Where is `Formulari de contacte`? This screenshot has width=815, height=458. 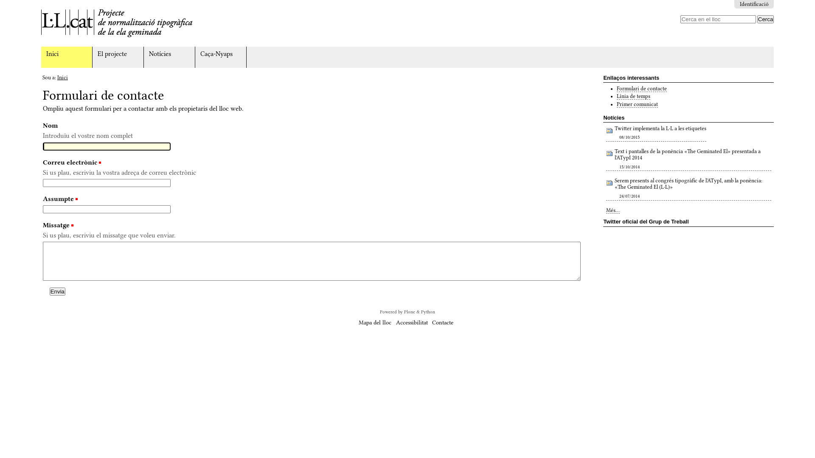 Formulari de contacte is located at coordinates (642, 89).